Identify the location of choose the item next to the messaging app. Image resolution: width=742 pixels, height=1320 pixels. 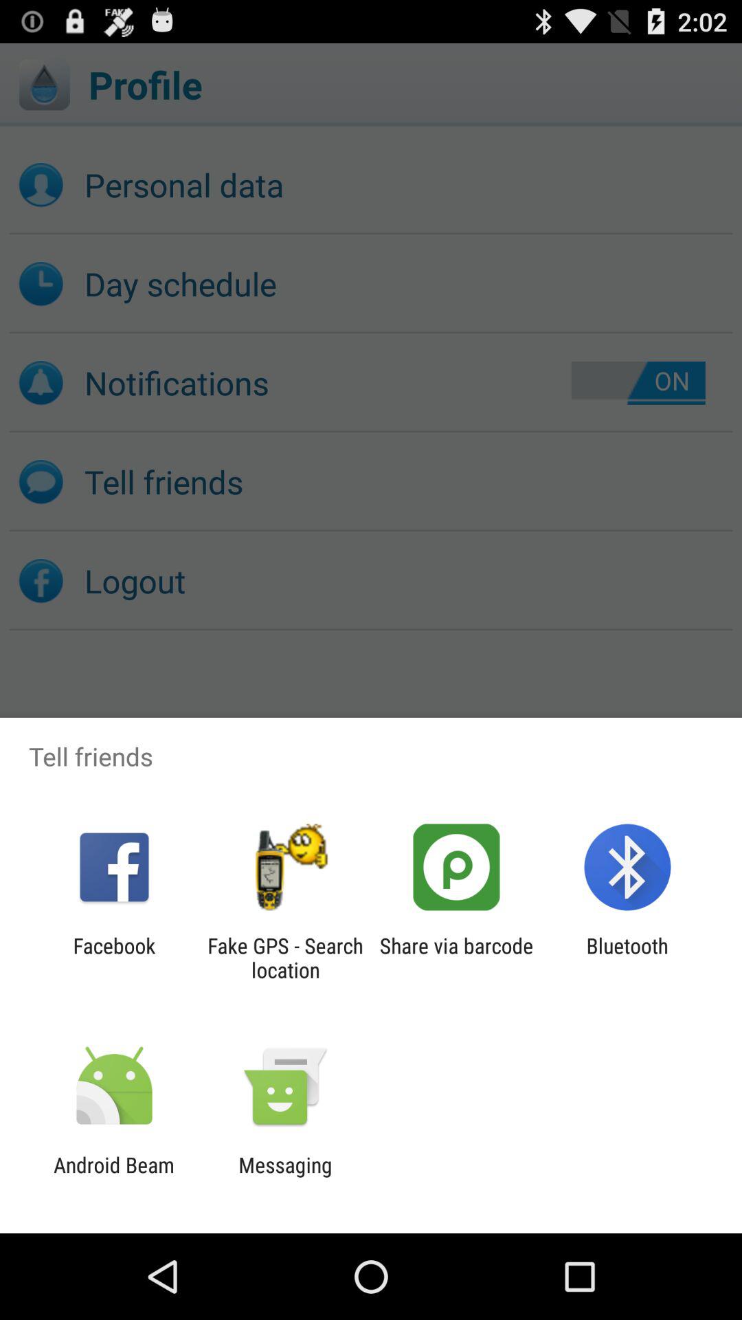
(114, 1177).